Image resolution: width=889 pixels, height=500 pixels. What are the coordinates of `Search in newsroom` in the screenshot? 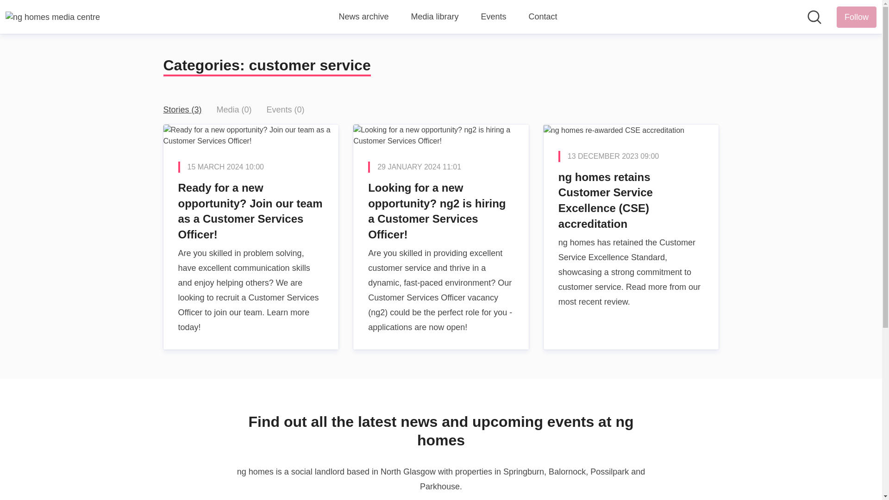 It's located at (814, 17).